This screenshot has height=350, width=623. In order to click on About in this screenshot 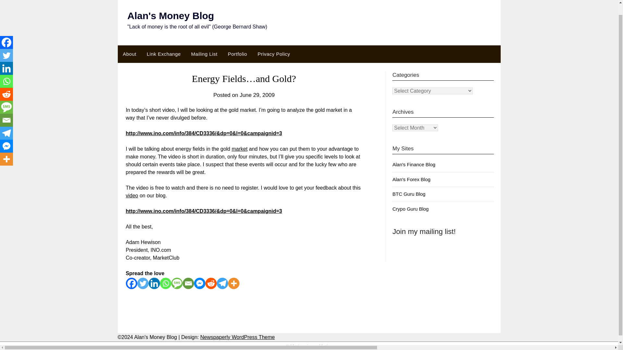, I will do `click(129, 54)`.